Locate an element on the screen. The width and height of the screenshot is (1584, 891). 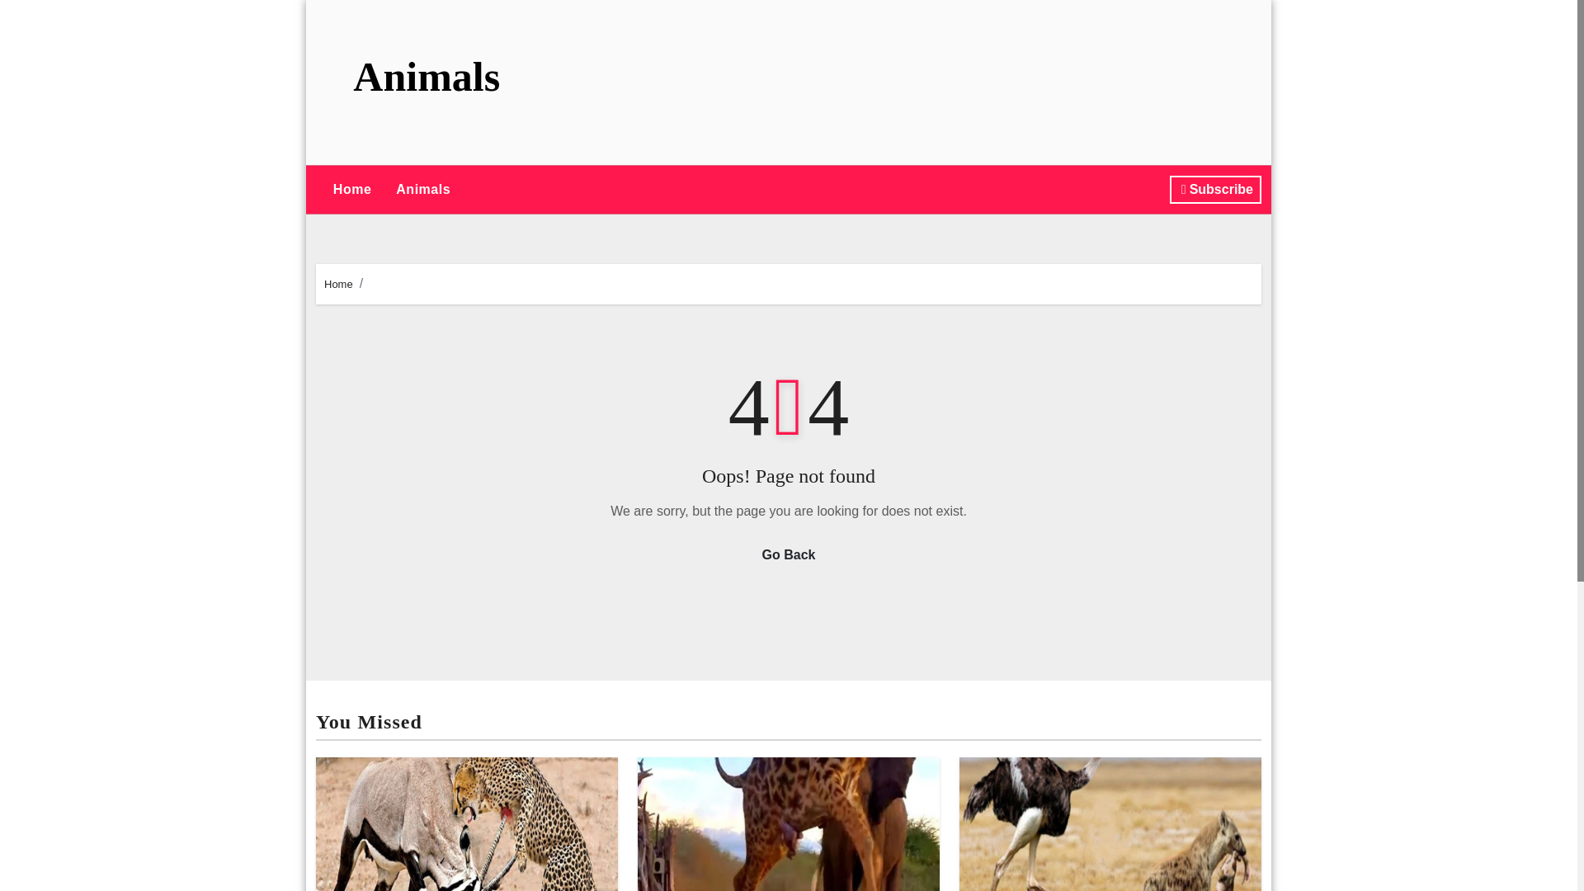
Home is located at coordinates (351, 190).